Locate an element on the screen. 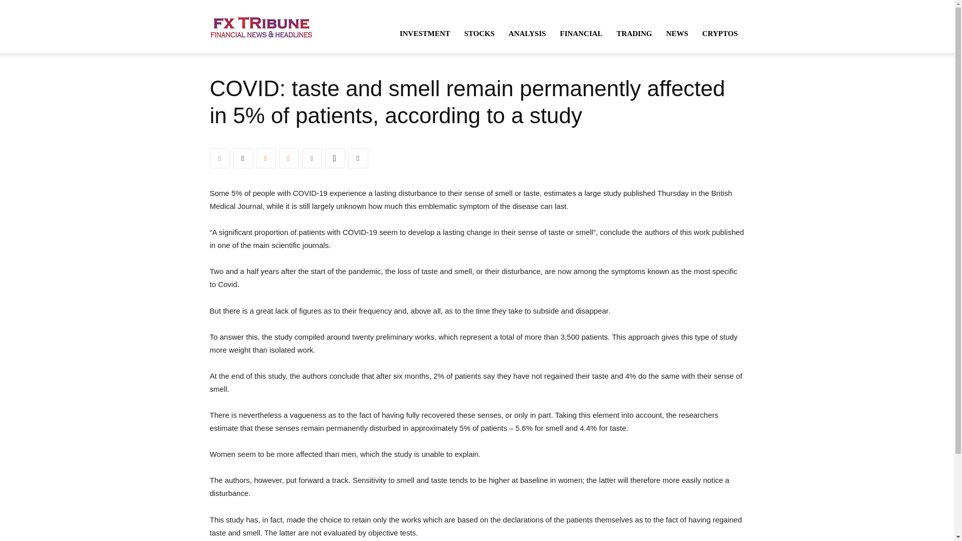  FINANCIAL is located at coordinates (581, 33).